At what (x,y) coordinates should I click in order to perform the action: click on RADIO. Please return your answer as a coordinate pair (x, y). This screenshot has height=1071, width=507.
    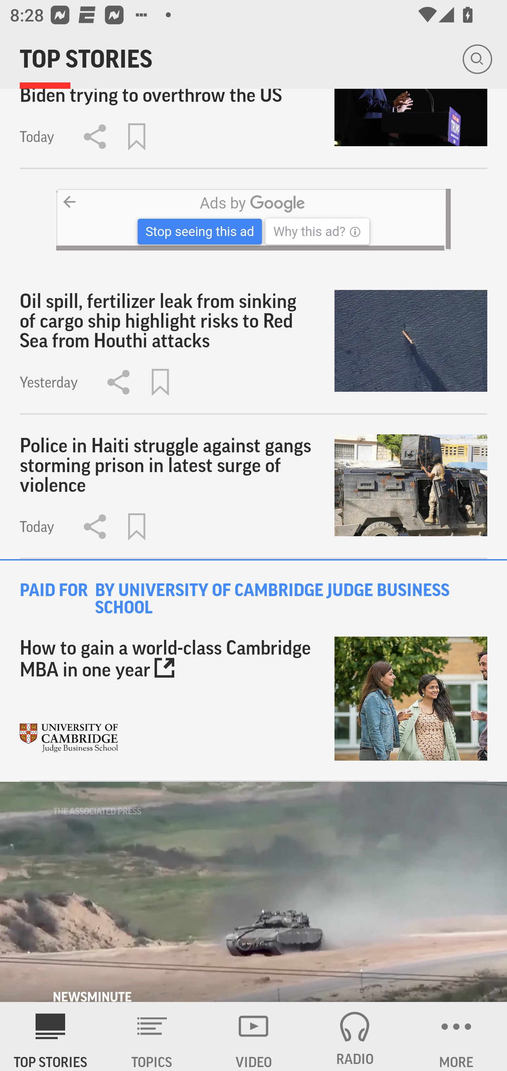
    Looking at the image, I should click on (355, 1036).